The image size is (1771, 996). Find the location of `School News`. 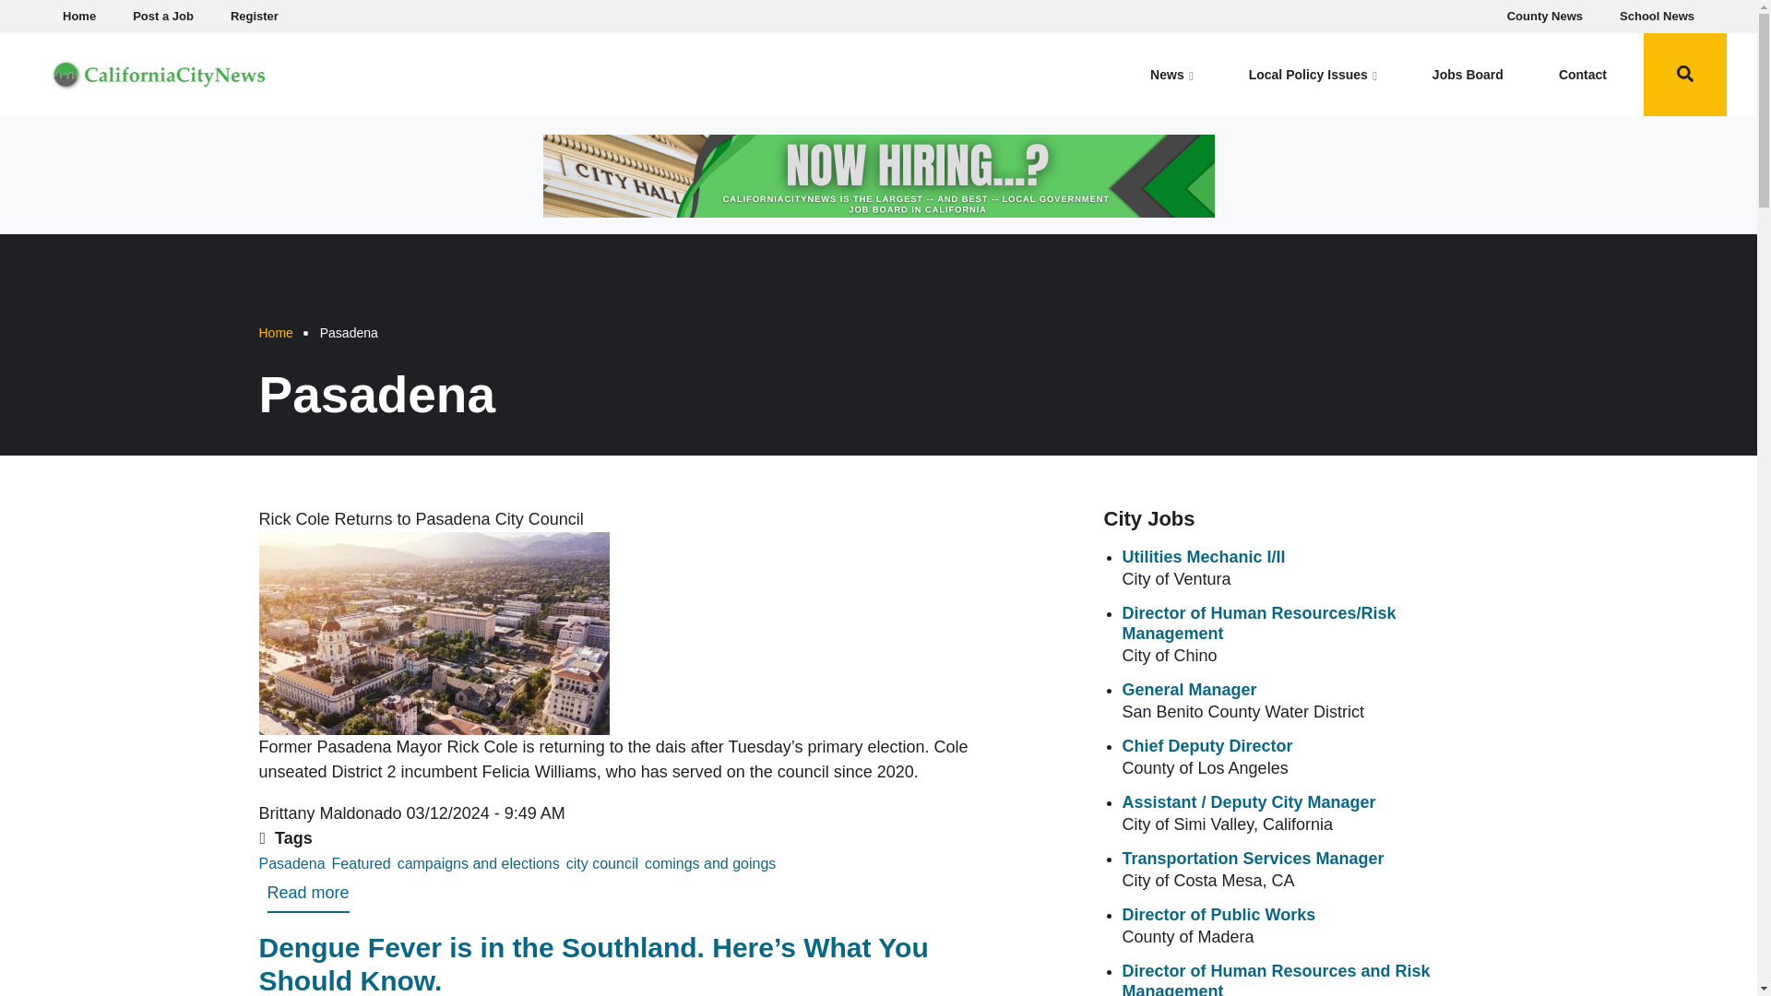

School News is located at coordinates (159, 72).